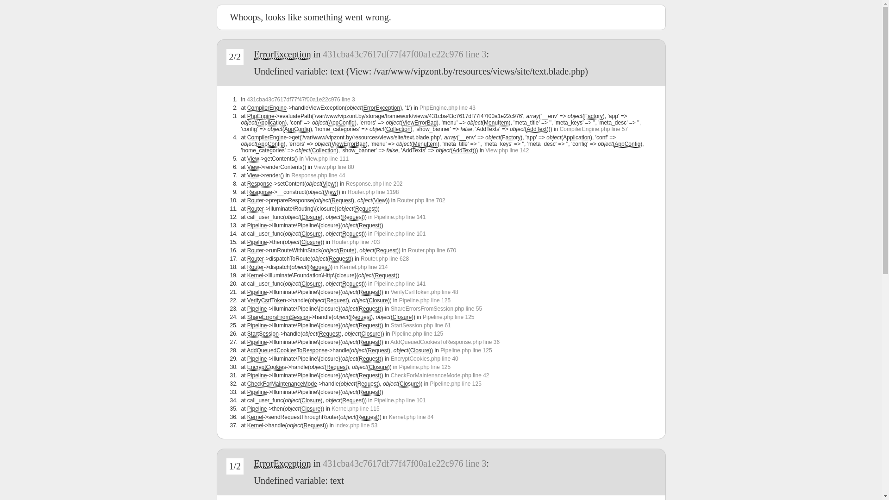  I want to click on View.php line 80, so click(333, 167).